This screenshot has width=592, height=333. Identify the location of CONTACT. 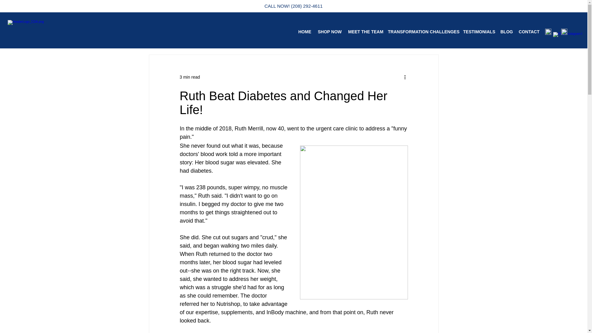
(529, 31).